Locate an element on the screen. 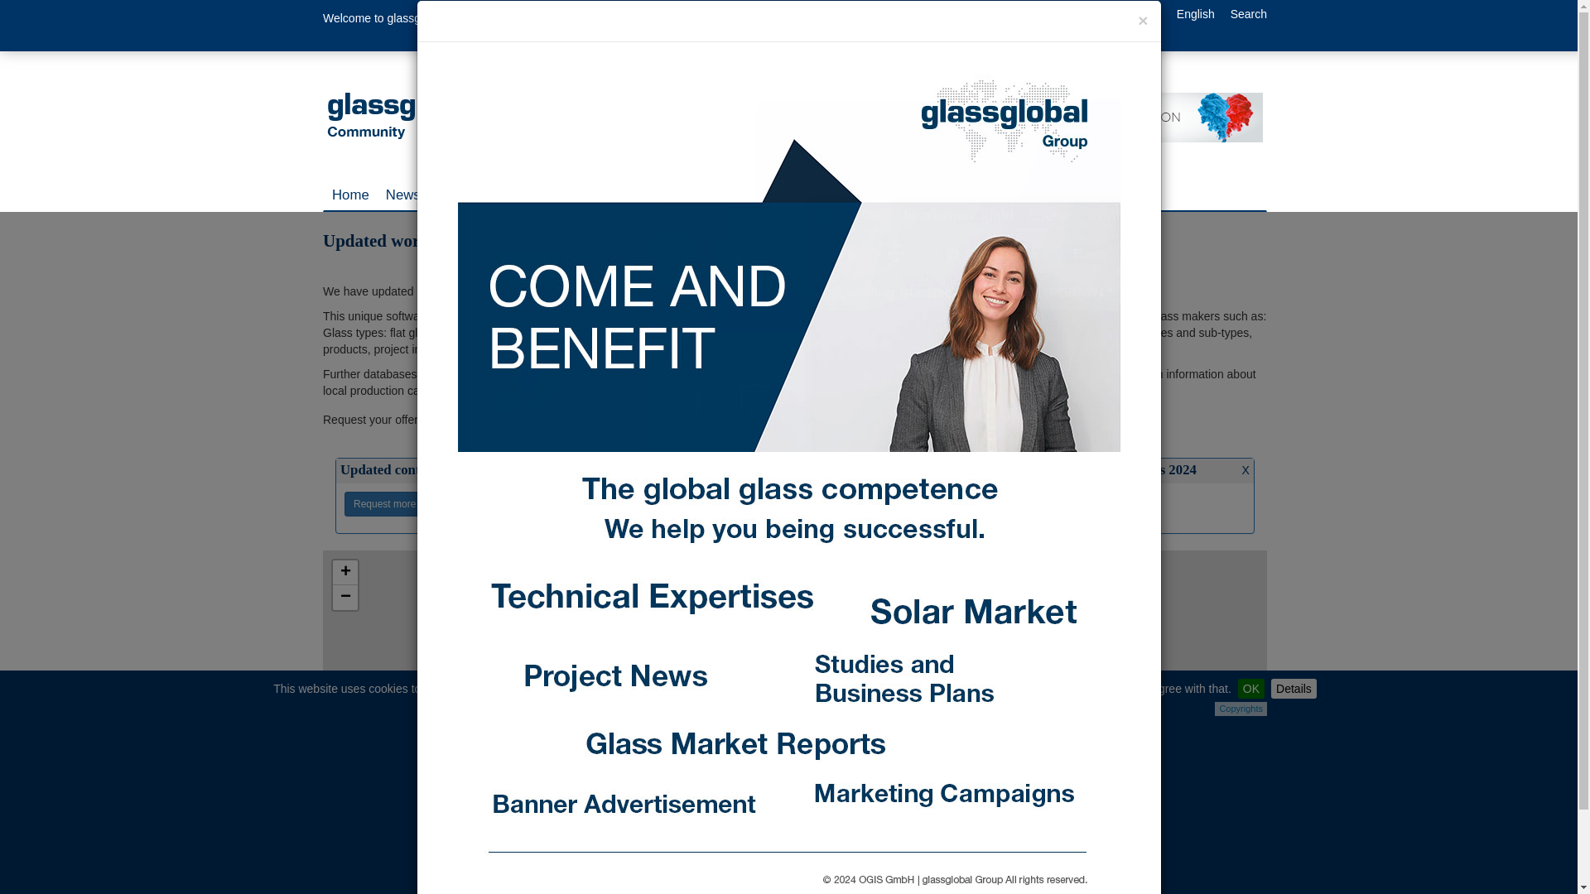 The width and height of the screenshot is (1590, 894). Zoom out is located at coordinates (344, 598).